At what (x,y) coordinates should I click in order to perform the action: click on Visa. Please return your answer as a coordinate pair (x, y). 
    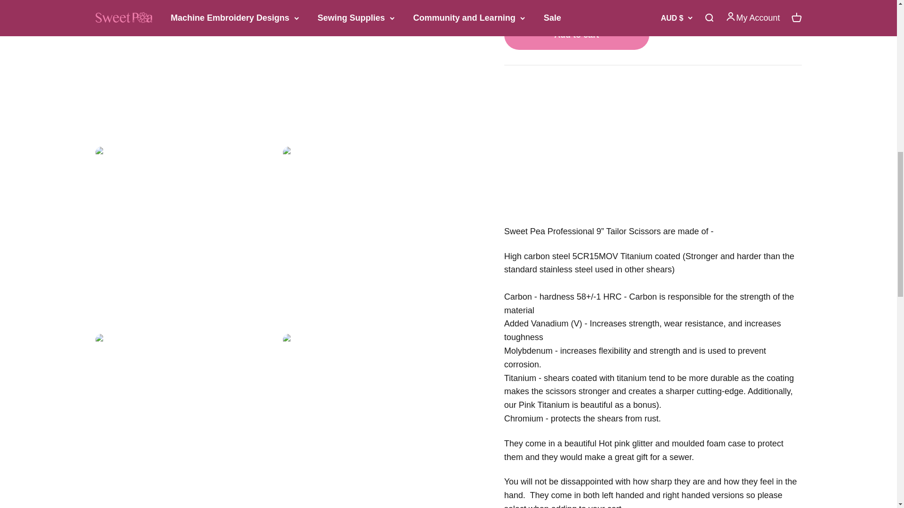
    Looking at the image, I should click on (635, 445).